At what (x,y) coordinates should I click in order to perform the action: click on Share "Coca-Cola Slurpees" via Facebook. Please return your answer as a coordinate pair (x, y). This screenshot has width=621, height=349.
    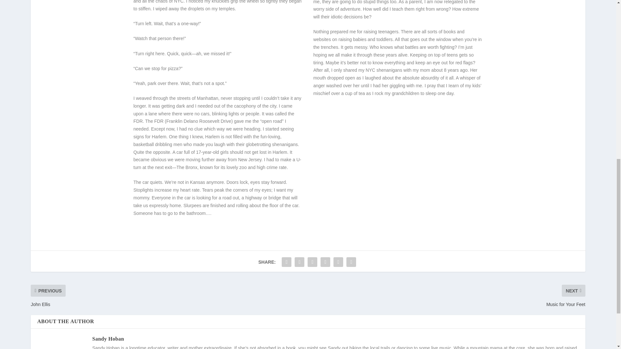
    Looking at the image, I should click on (287, 262).